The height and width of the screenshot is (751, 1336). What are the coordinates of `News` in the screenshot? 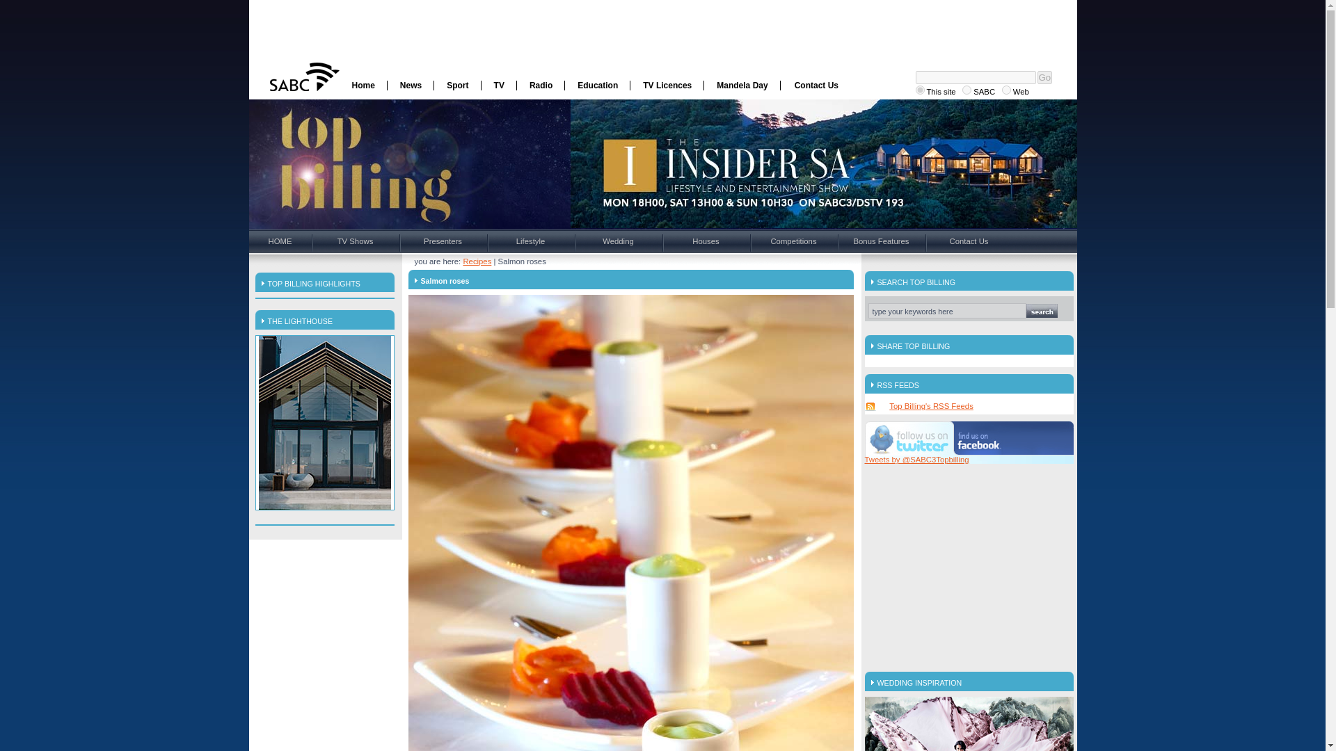 It's located at (411, 85).